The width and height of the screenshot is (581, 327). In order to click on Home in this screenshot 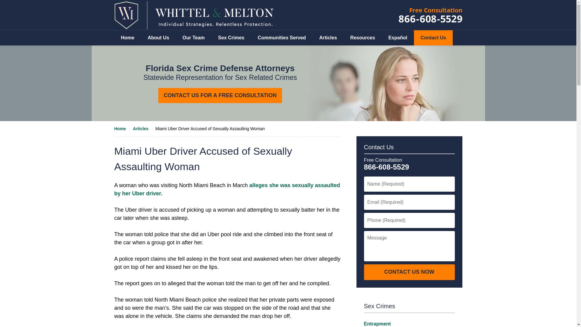, I will do `click(123, 128)`.